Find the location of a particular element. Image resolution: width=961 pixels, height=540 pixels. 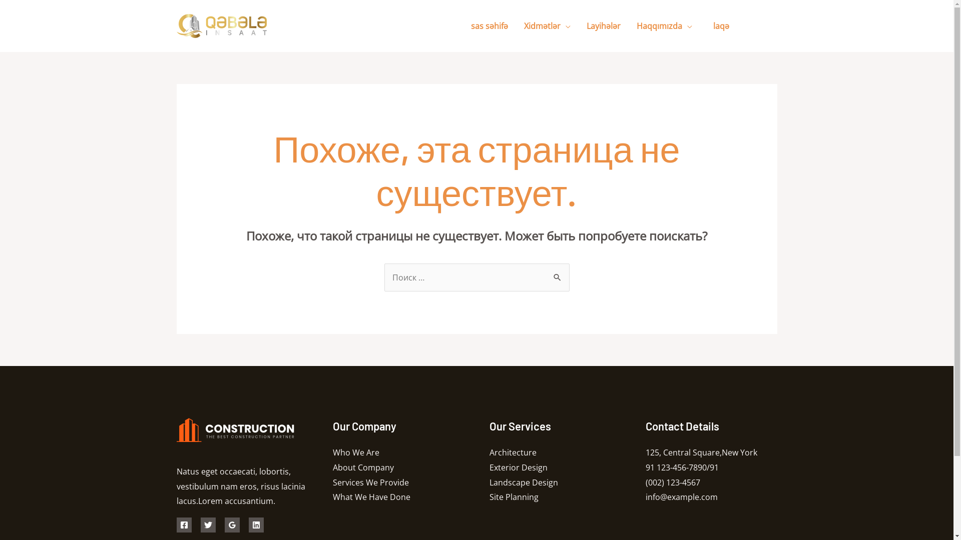

About Company is located at coordinates (363, 467).